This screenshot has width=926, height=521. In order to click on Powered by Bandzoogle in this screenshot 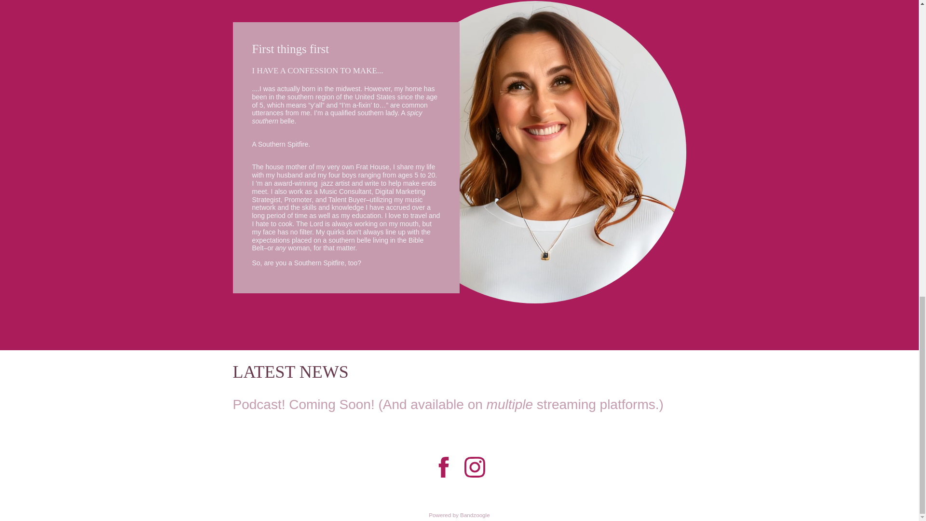, I will do `click(459, 514)`.